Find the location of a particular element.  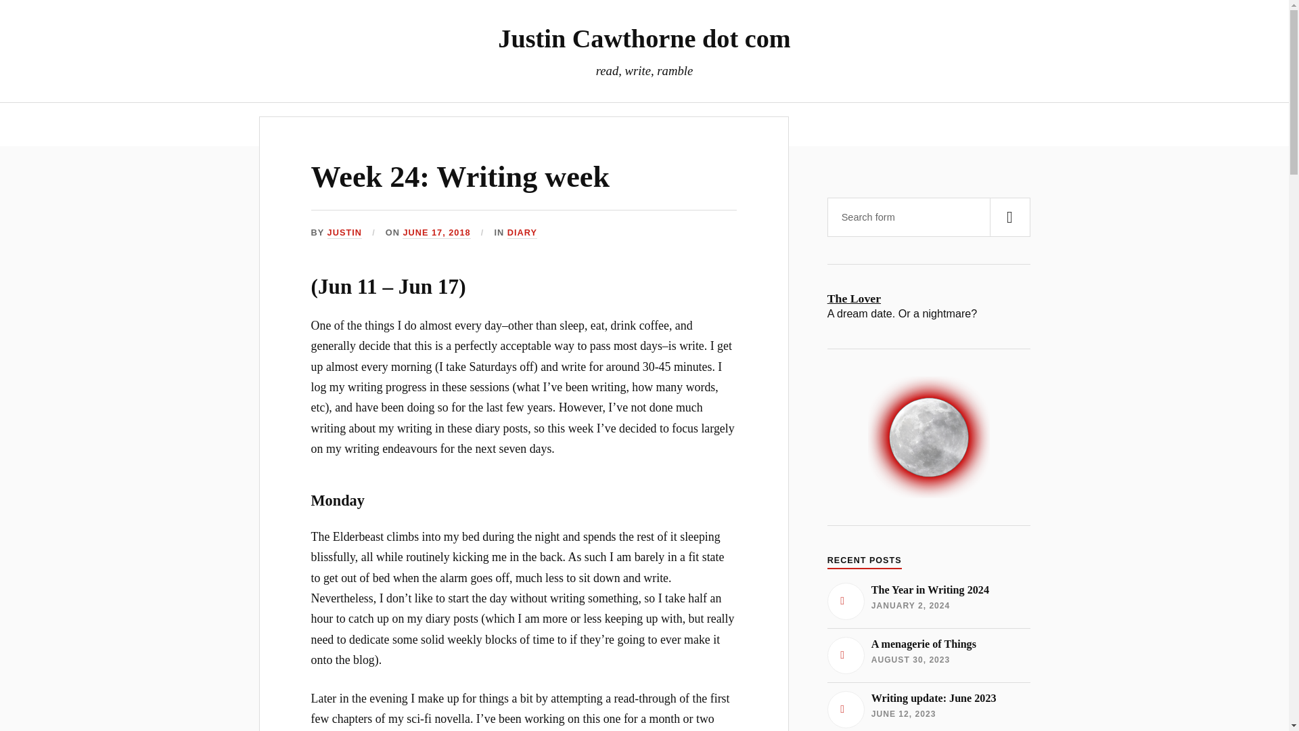

Slightly Odd Tales is located at coordinates (344, 233).